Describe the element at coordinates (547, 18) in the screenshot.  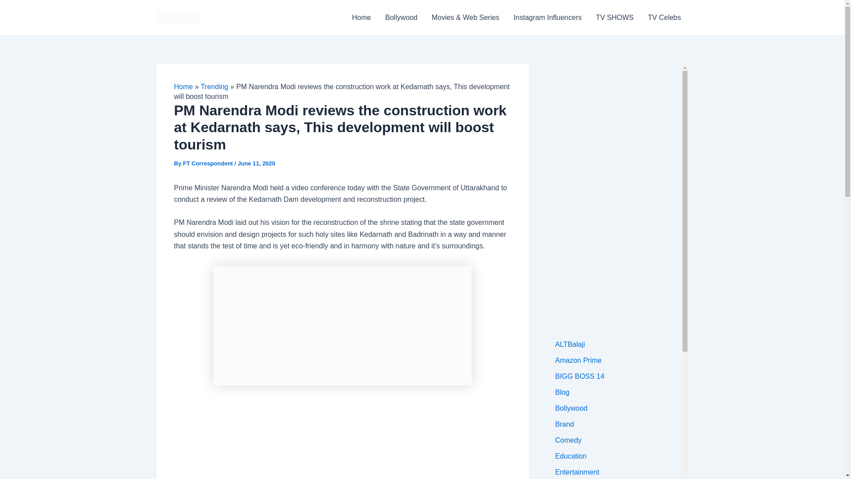
I see `Instagram Influencers` at that location.